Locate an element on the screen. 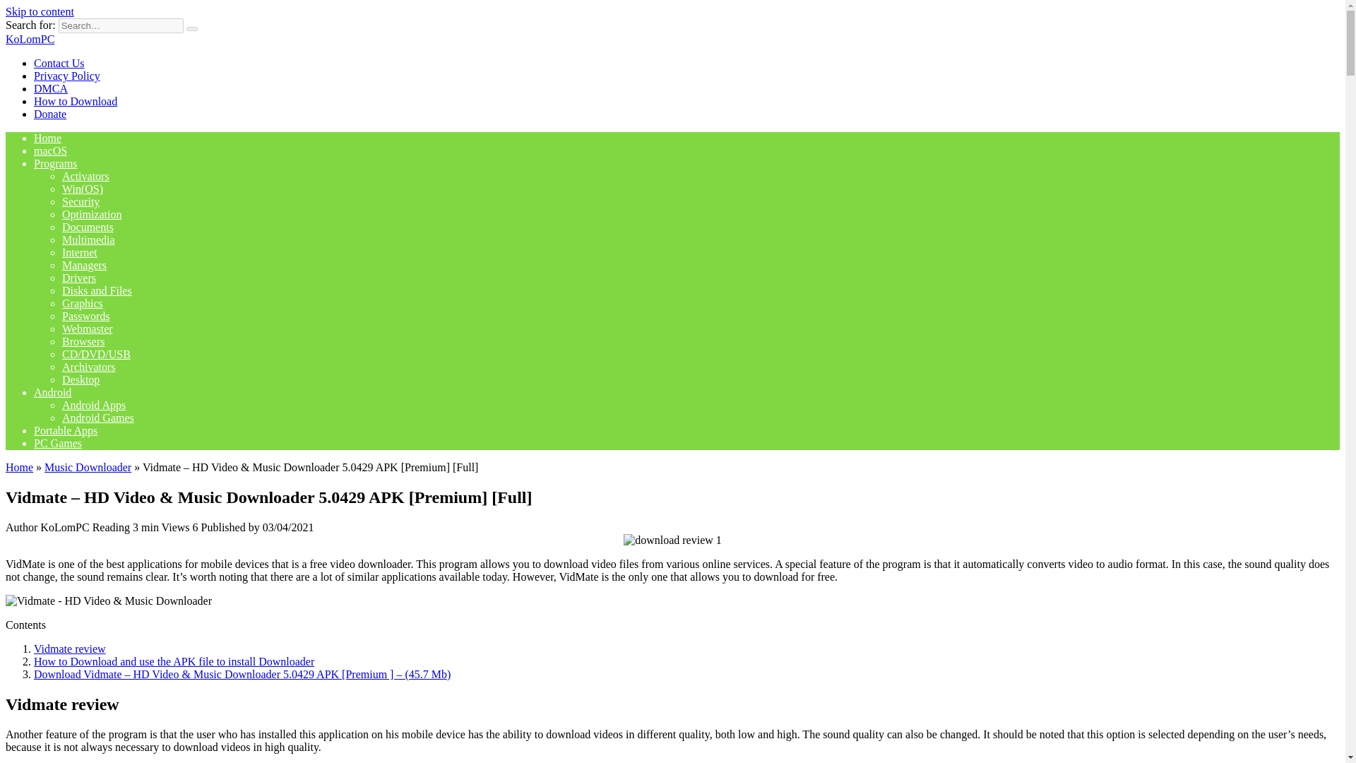 The image size is (1356, 763). Managers is located at coordinates (85, 266).